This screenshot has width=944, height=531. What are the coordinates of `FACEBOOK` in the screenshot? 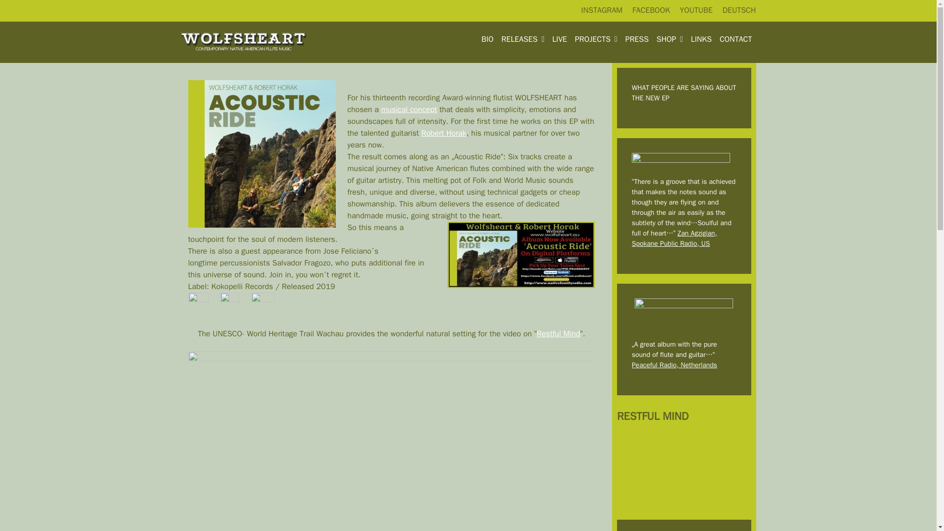 It's located at (651, 10).